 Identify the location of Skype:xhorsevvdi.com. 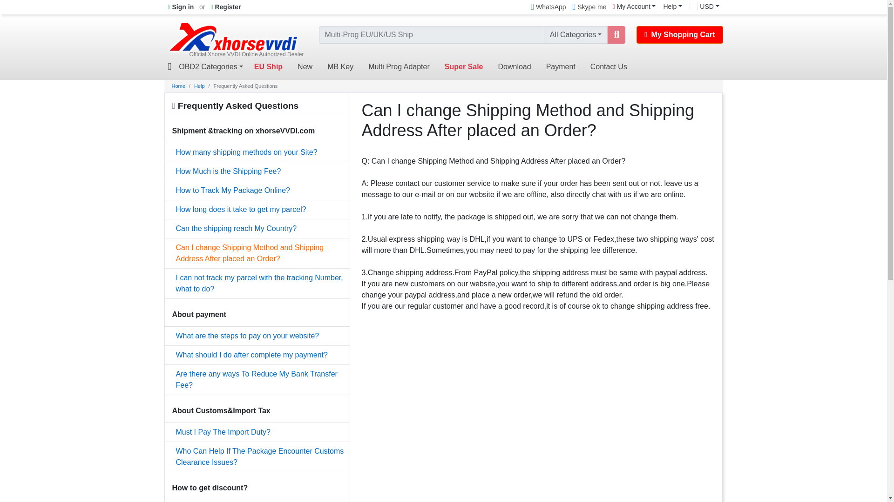
(589, 7).